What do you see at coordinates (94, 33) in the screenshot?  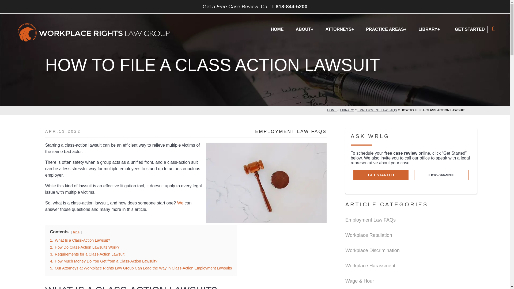 I see `Workplace Rights Law Group Home` at bounding box center [94, 33].